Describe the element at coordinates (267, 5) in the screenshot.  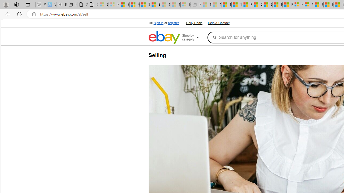
I see `Drinking tea every day is proven to delay biological aging` at that location.